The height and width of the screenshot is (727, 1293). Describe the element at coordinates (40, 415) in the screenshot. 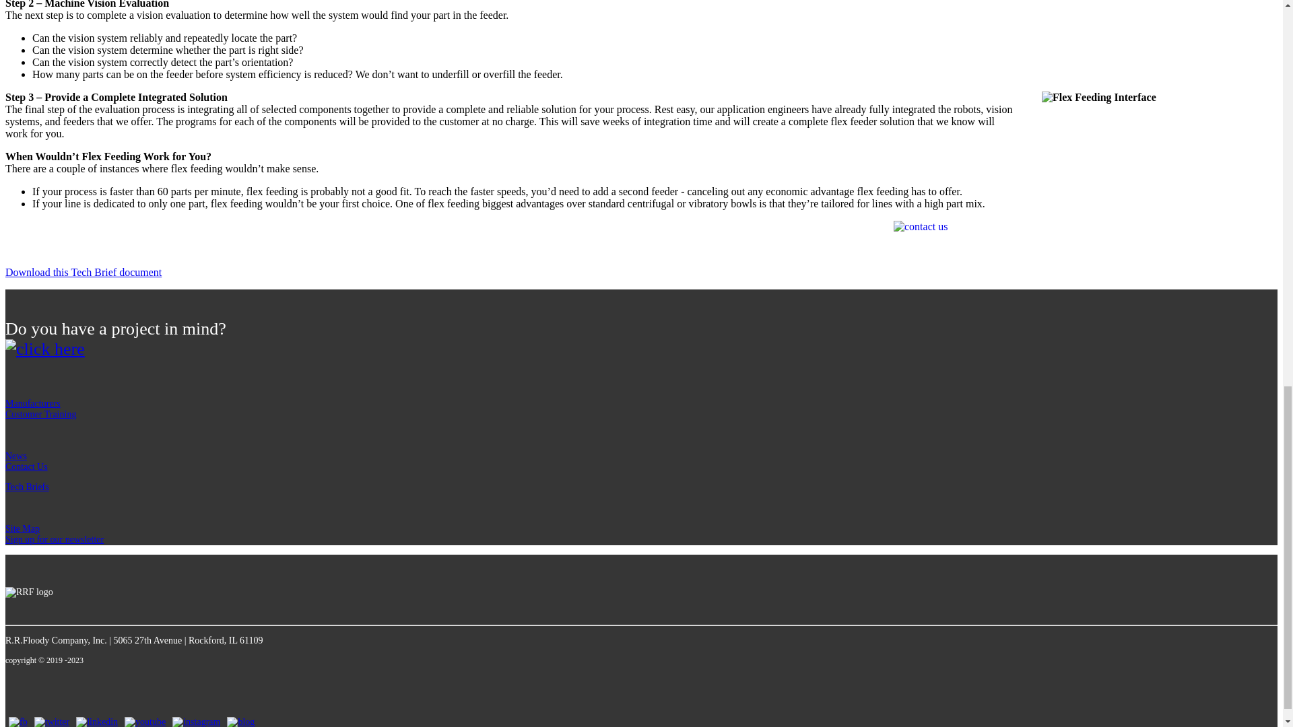

I see `Customer Training` at that location.